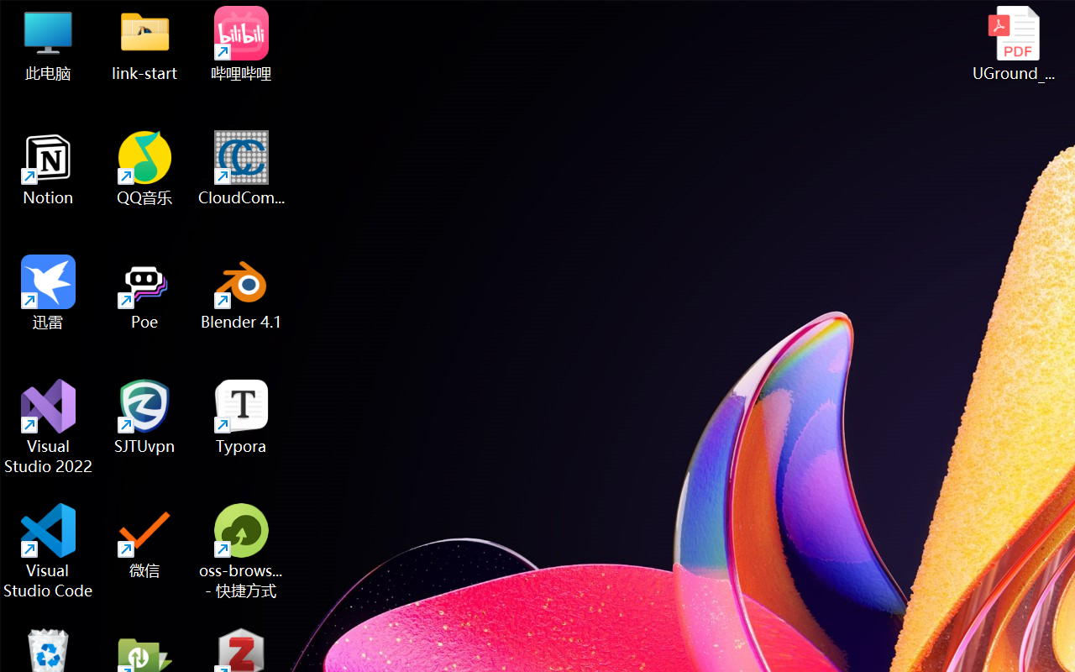  I want to click on SJTUvpn, so click(144, 417).